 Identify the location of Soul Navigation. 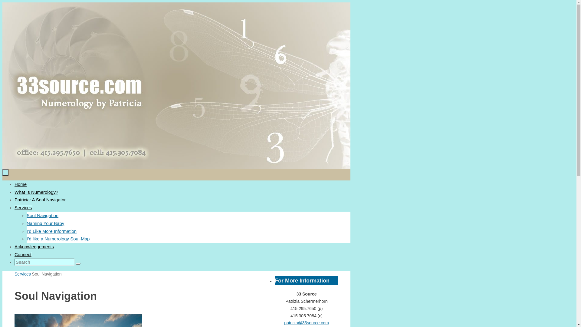
(42, 216).